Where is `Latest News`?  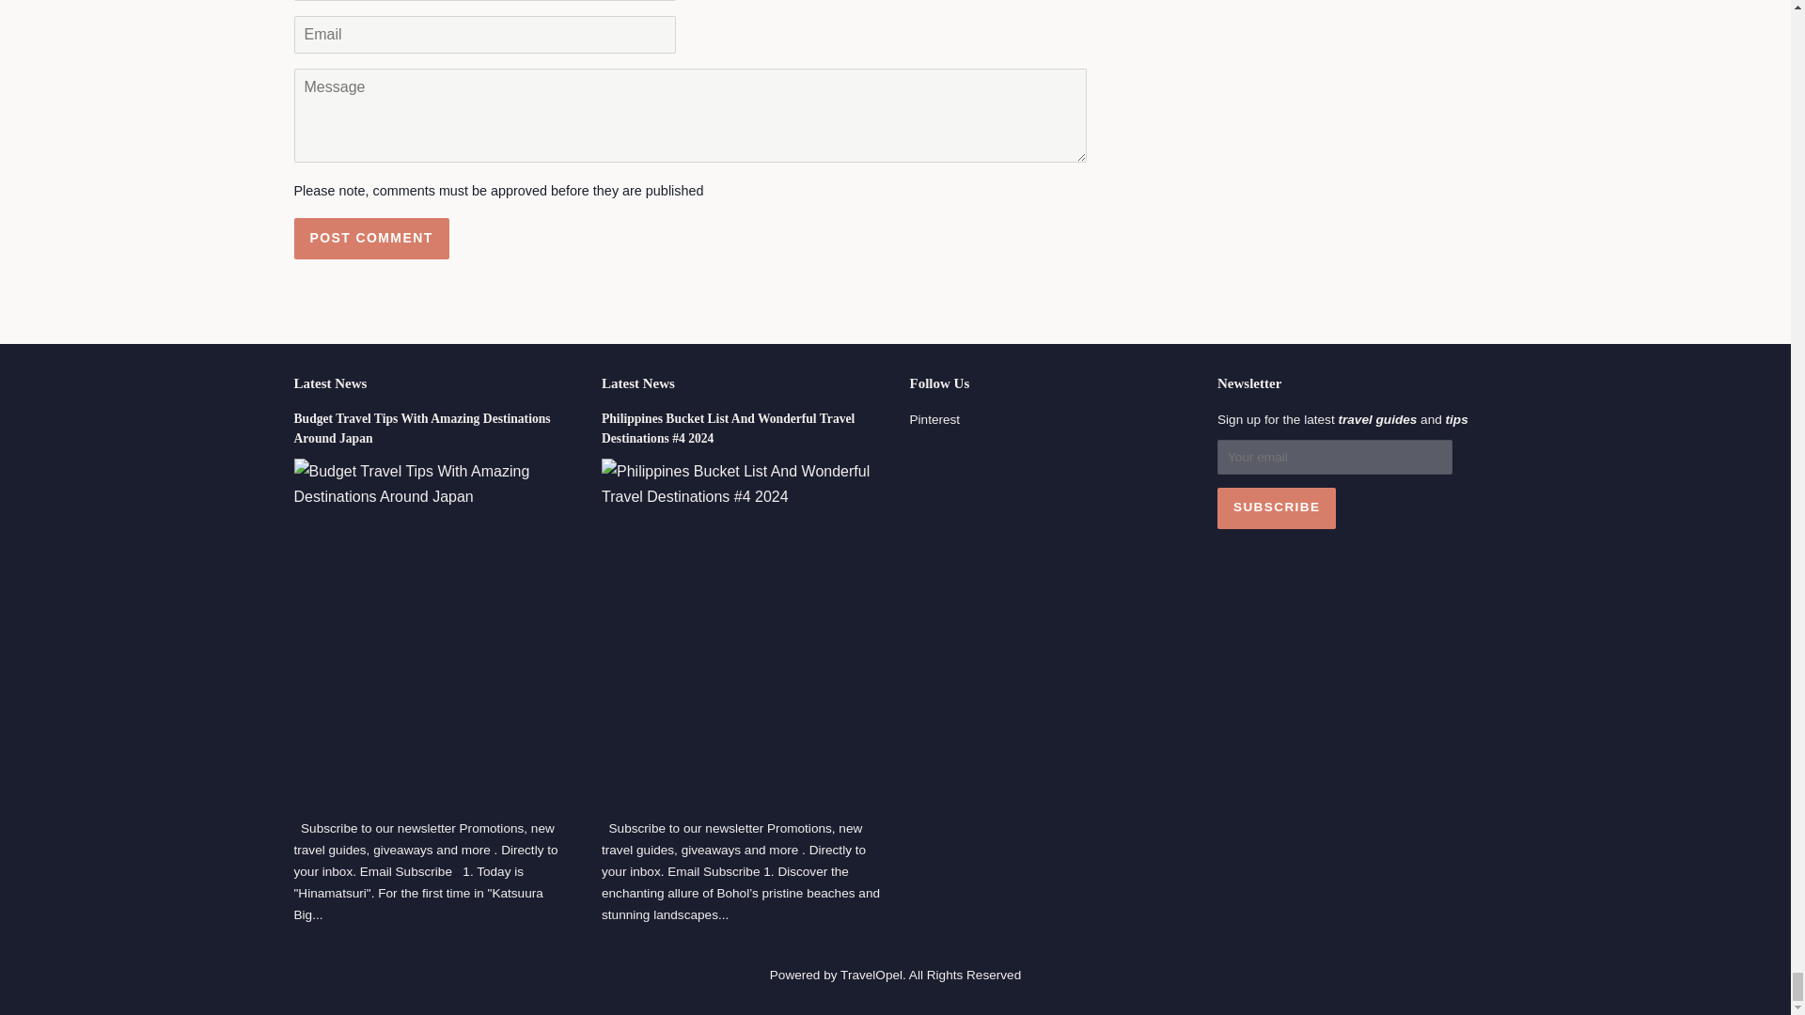
Latest News is located at coordinates (637, 383).